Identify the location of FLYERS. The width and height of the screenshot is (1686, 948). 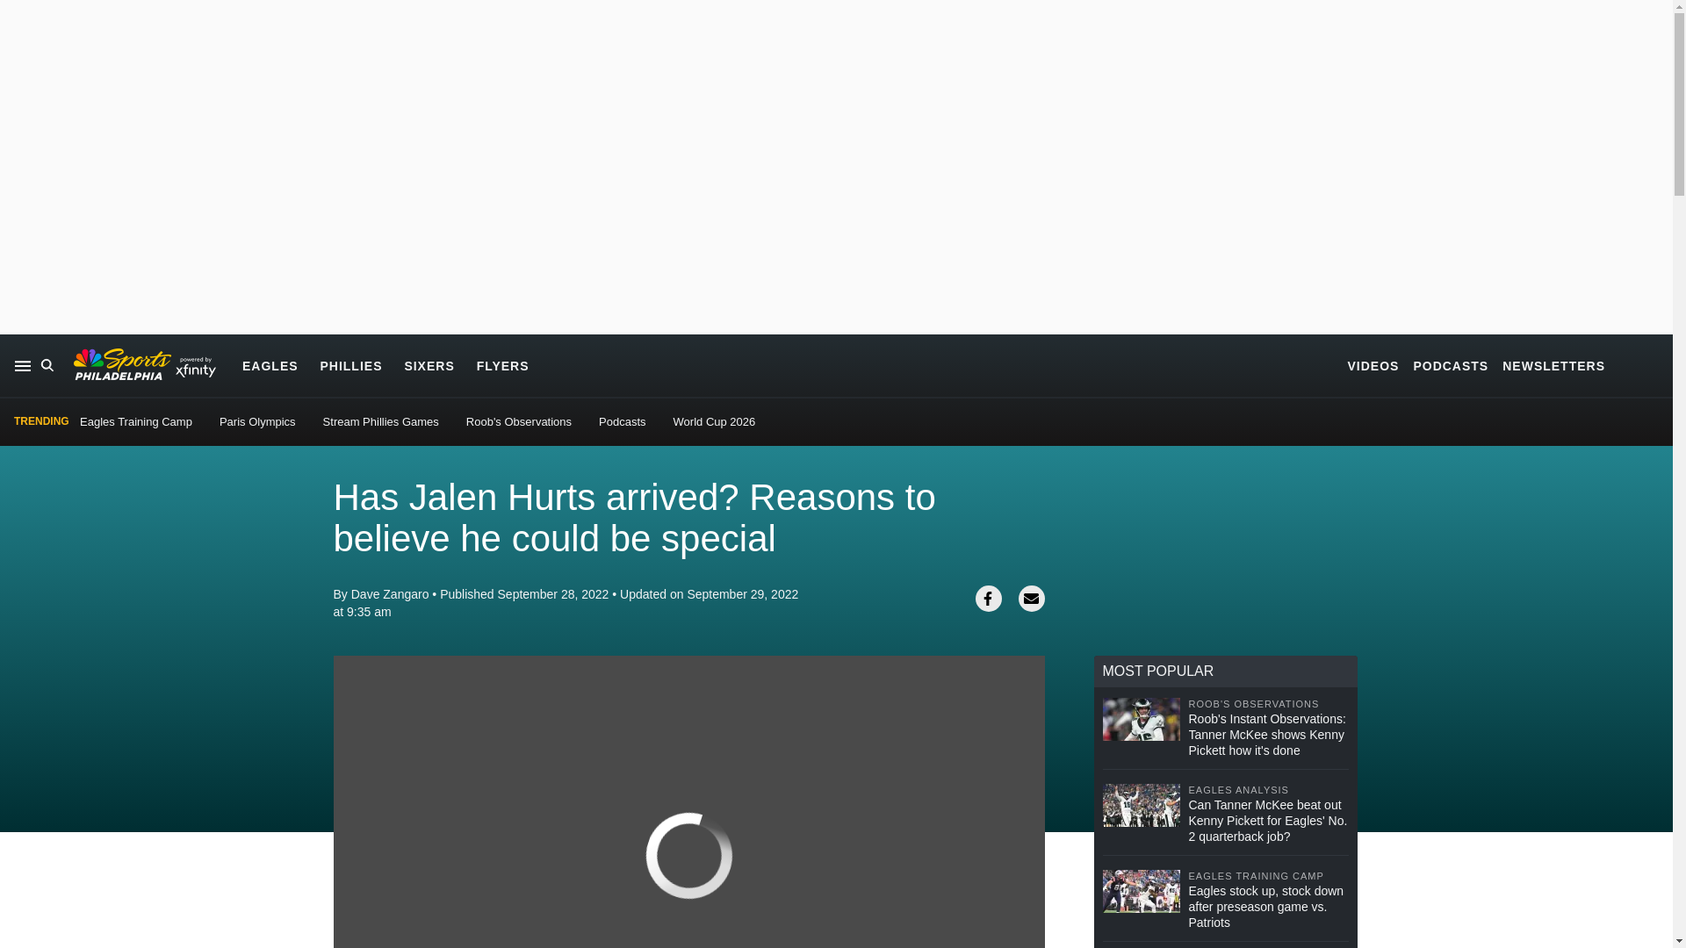
(502, 365).